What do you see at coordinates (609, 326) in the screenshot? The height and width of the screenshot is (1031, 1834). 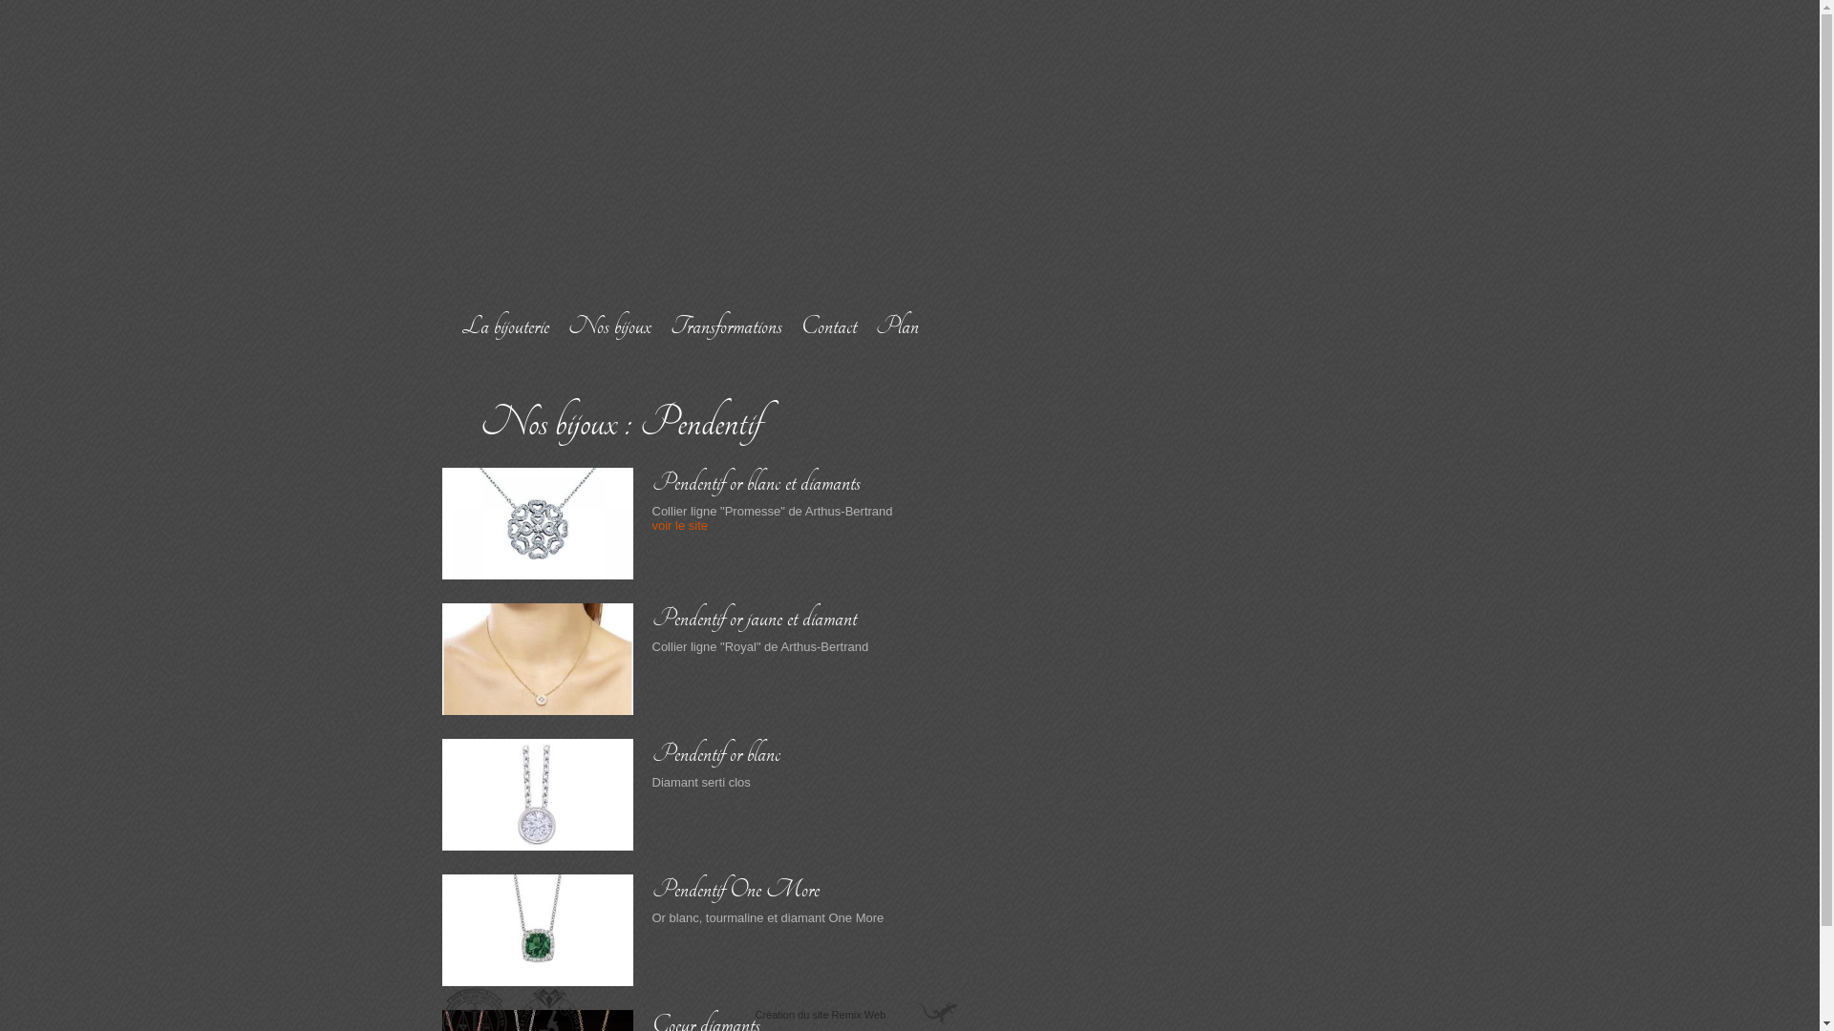 I see `Nos bijoux` at bounding box center [609, 326].